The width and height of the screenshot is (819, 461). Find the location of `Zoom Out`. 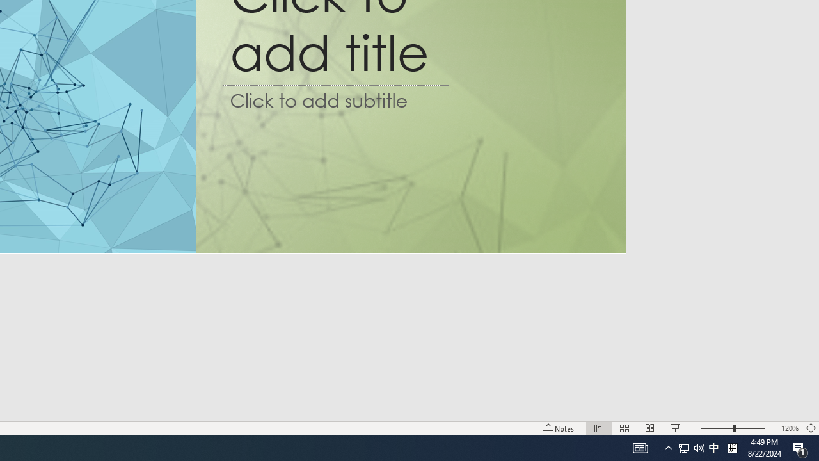

Zoom Out is located at coordinates (717, 428).